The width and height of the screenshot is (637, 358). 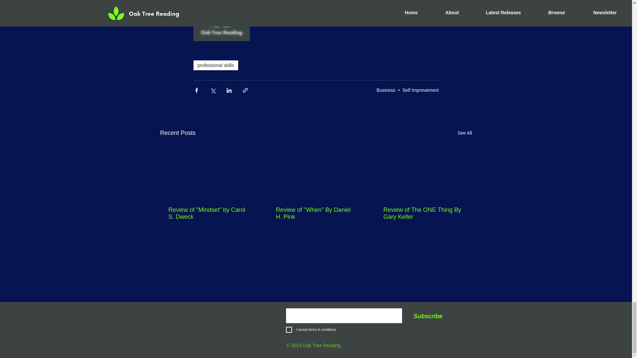 What do you see at coordinates (316, 213) in the screenshot?
I see `Review of "When" By Daniel H. Pink` at bounding box center [316, 213].